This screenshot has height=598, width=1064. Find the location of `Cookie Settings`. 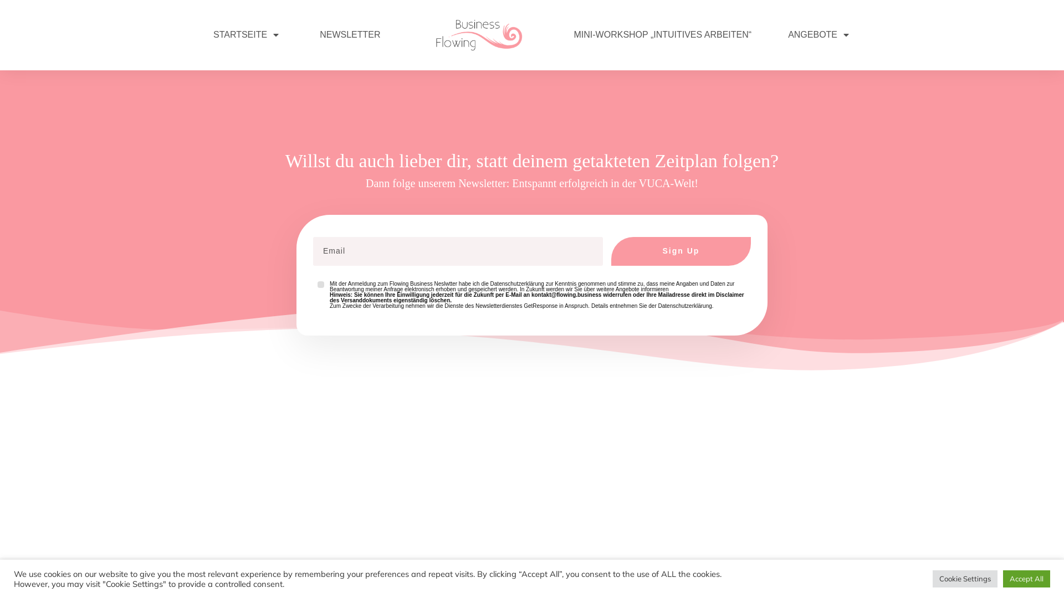

Cookie Settings is located at coordinates (965, 579).